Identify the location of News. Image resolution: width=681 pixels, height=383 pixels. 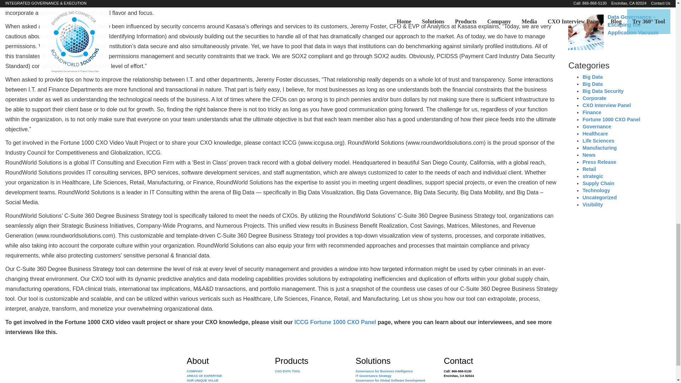
(589, 155).